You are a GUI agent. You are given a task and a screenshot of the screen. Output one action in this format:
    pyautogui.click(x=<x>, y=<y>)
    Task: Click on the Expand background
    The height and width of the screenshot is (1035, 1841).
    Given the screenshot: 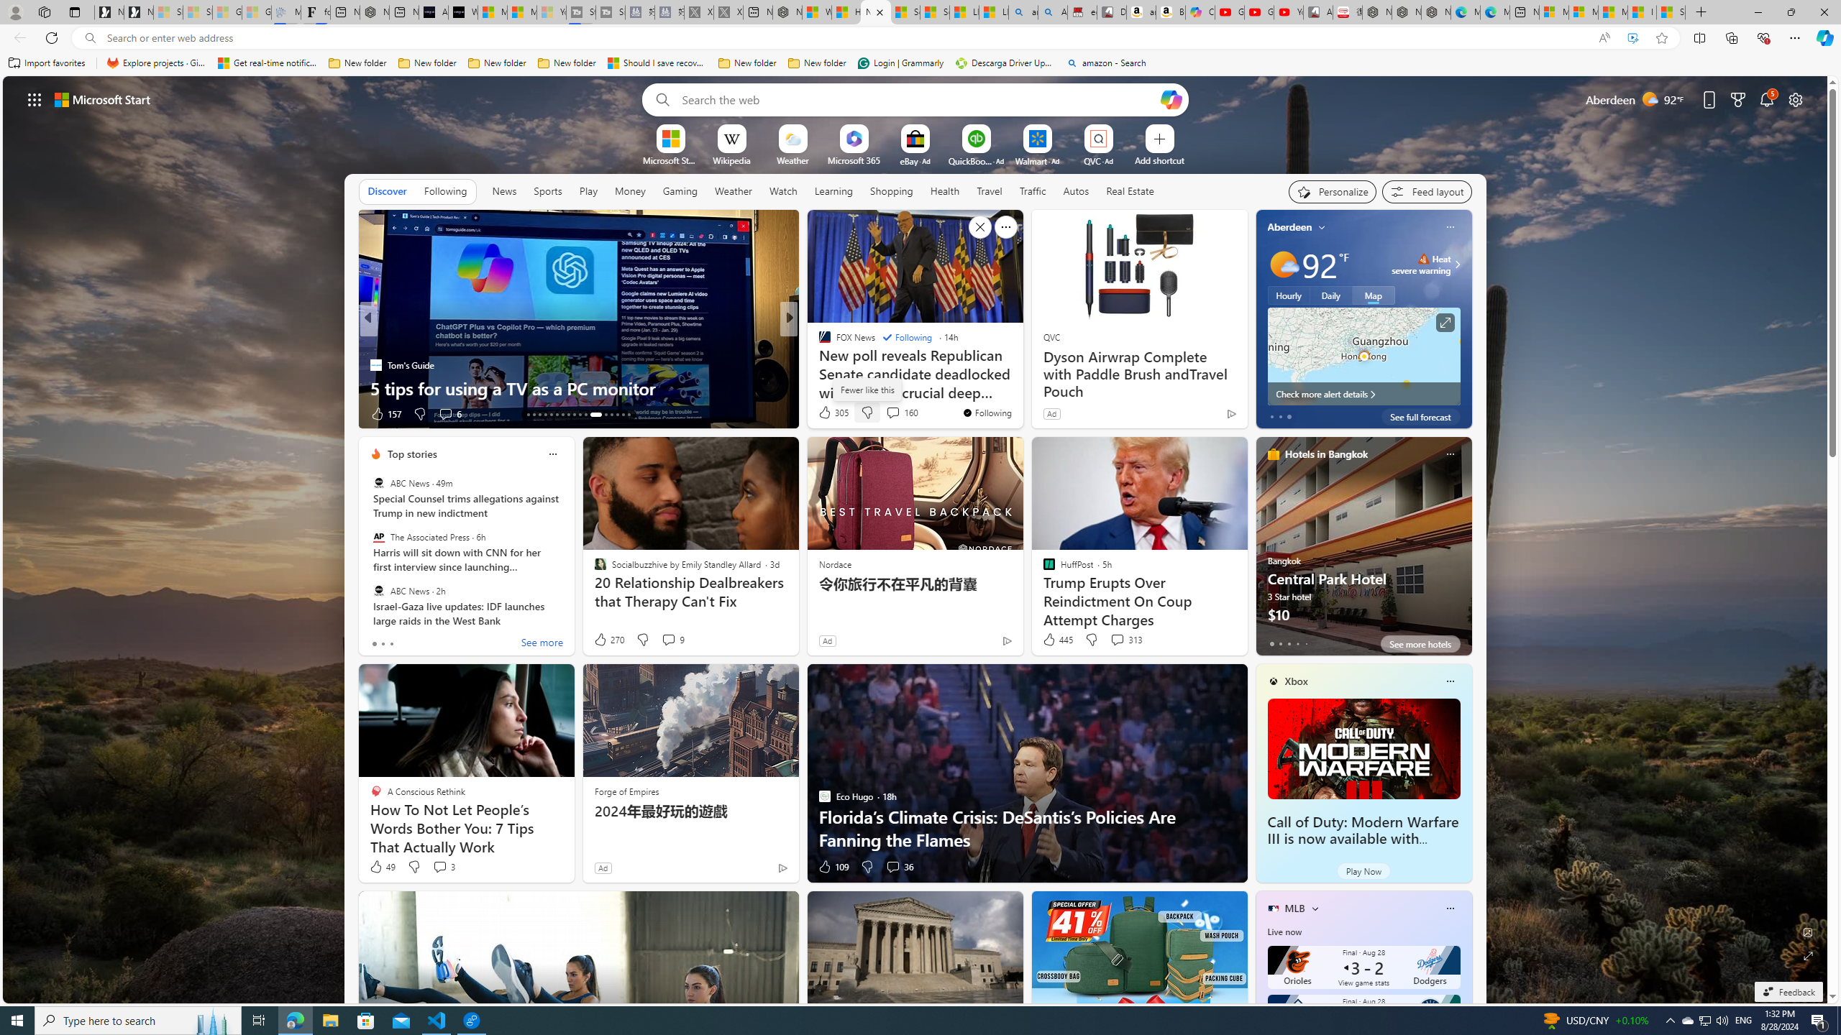 What is the action you would take?
    pyautogui.click(x=1809, y=956)
    